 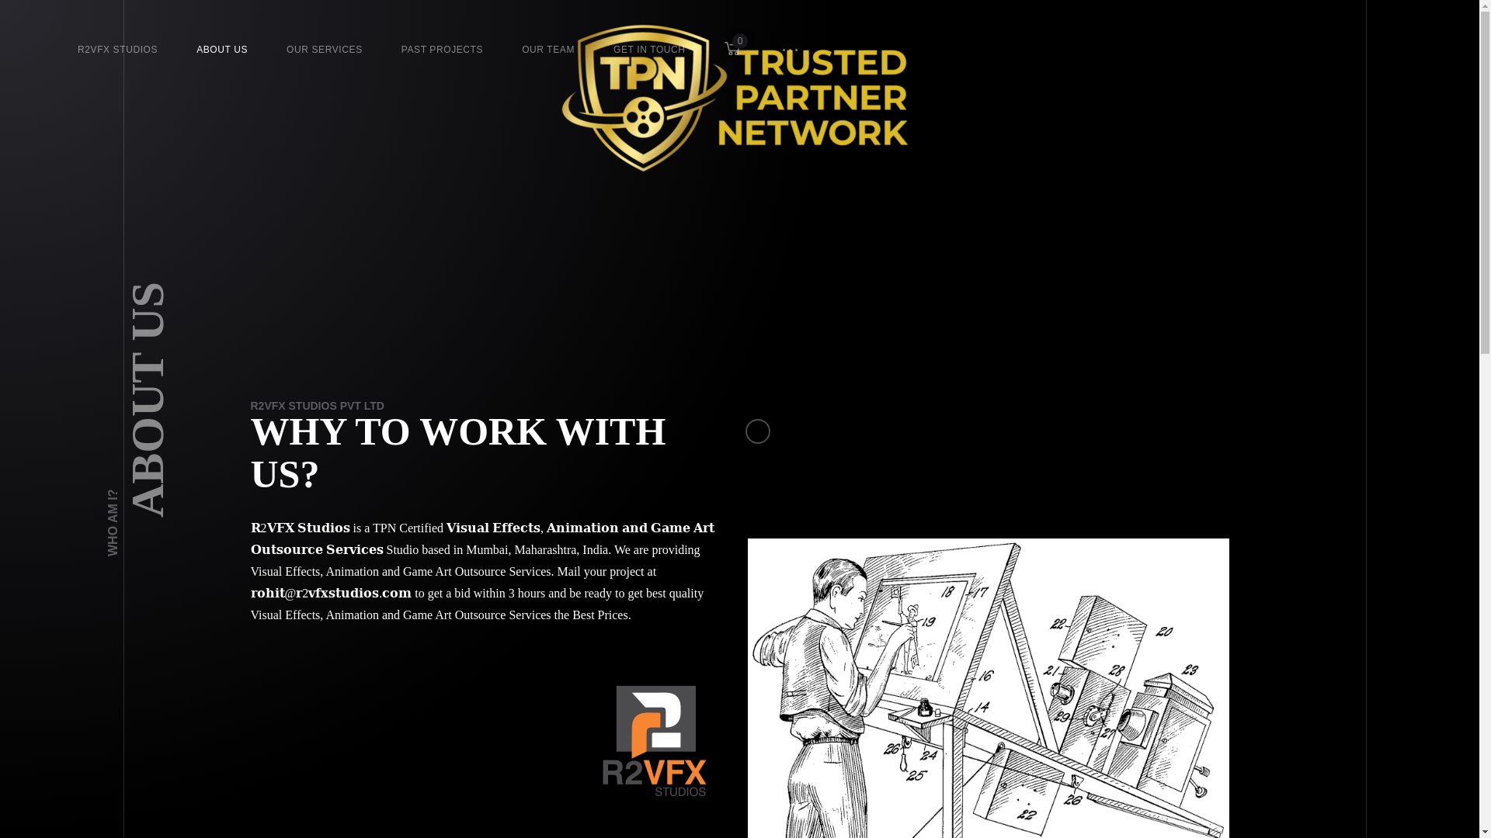 I want to click on 0, so click(x=733, y=52).